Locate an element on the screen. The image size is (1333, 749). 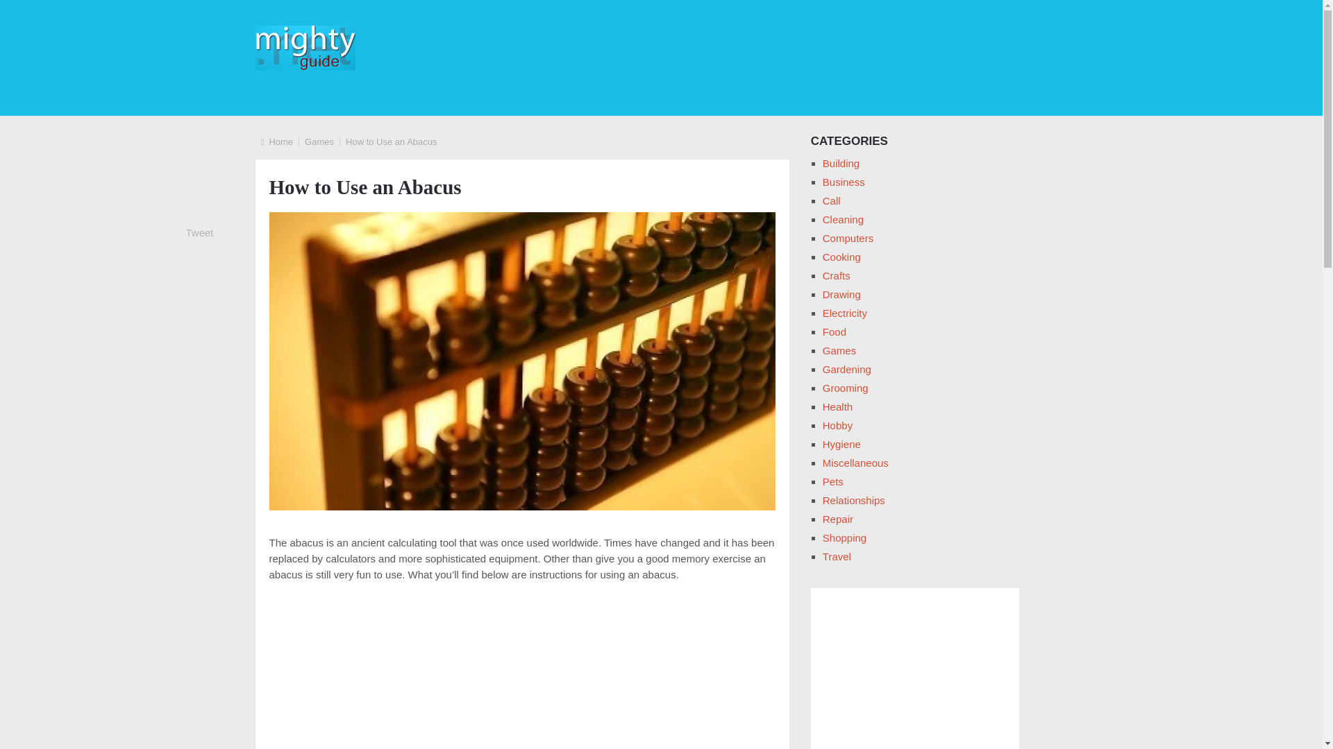
Games is located at coordinates (319, 141).